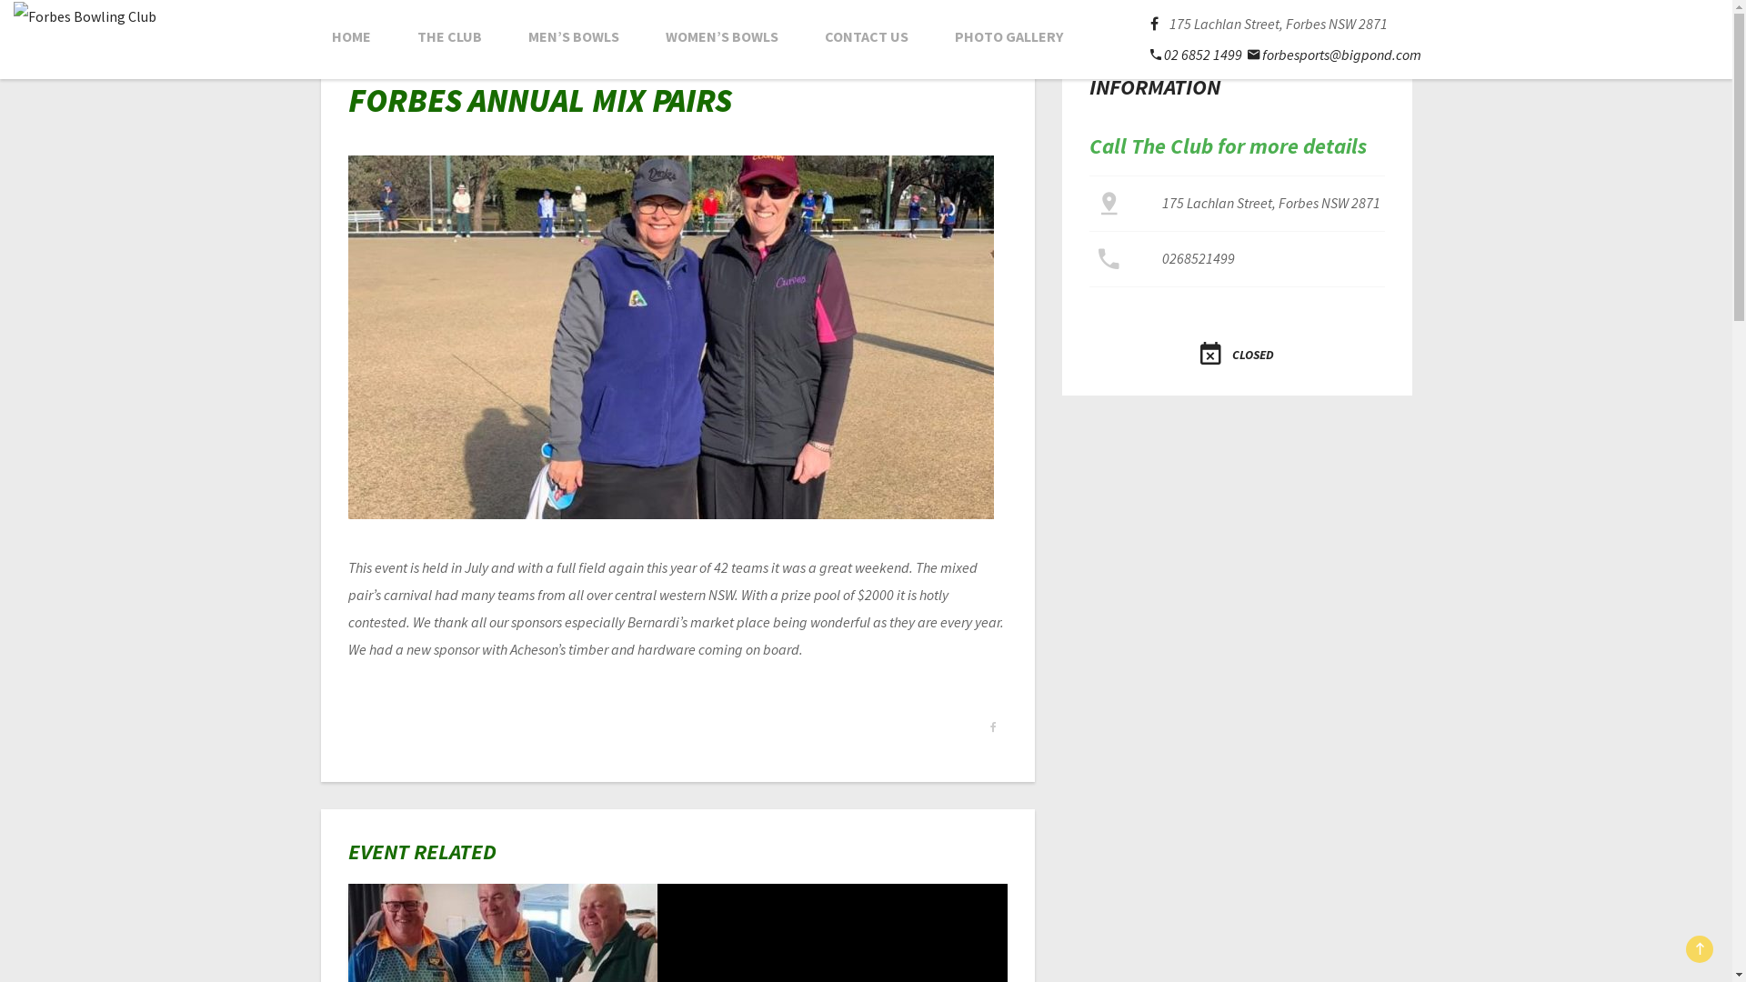 The width and height of the screenshot is (1746, 982). What do you see at coordinates (1009, 36) in the screenshot?
I see `PHOTO GALLERY` at bounding box center [1009, 36].